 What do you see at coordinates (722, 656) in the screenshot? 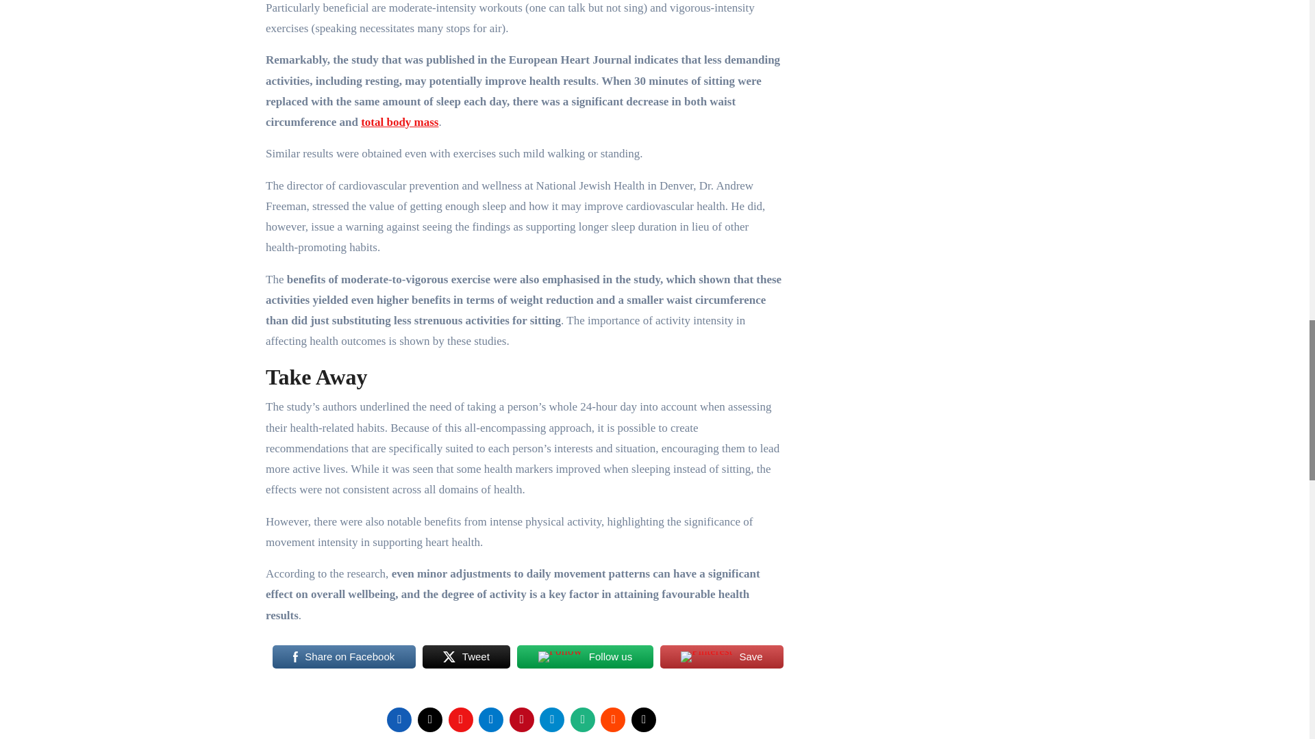
I see `Save` at bounding box center [722, 656].